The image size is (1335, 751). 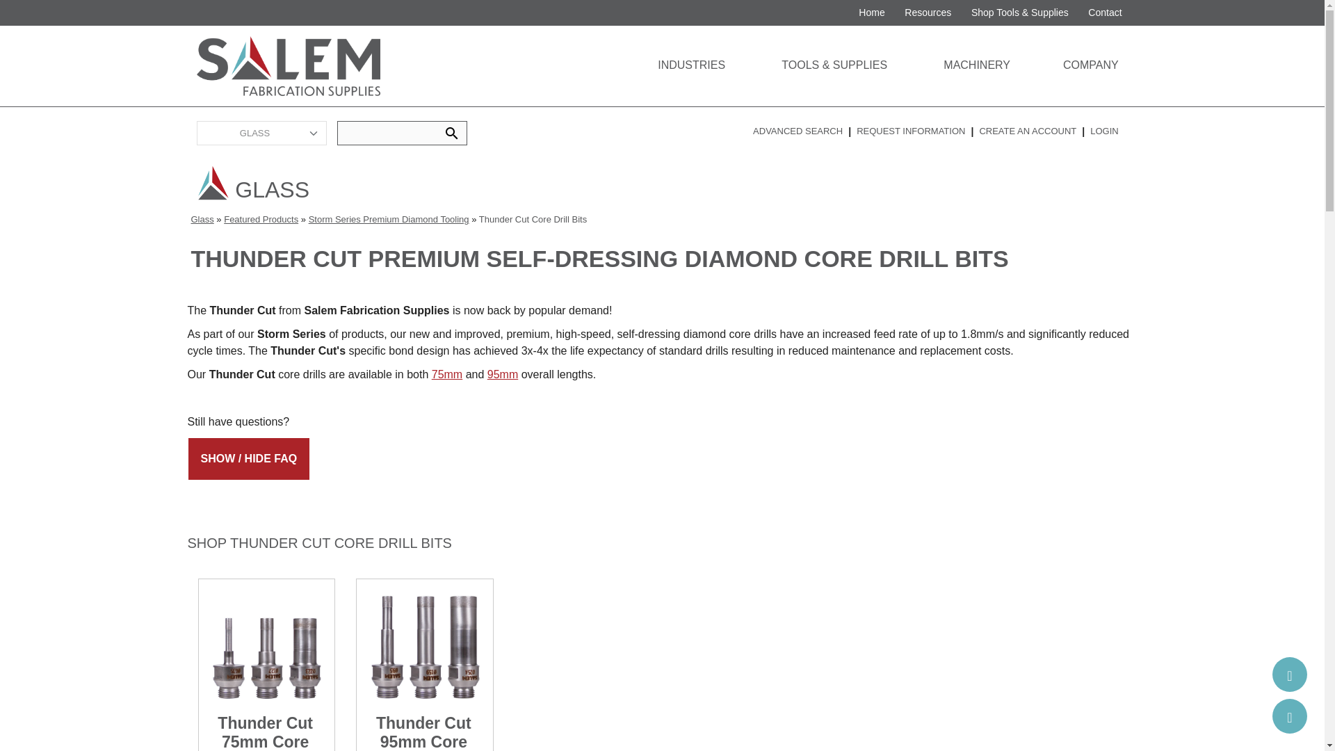 I want to click on Home, so click(x=288, y=65).